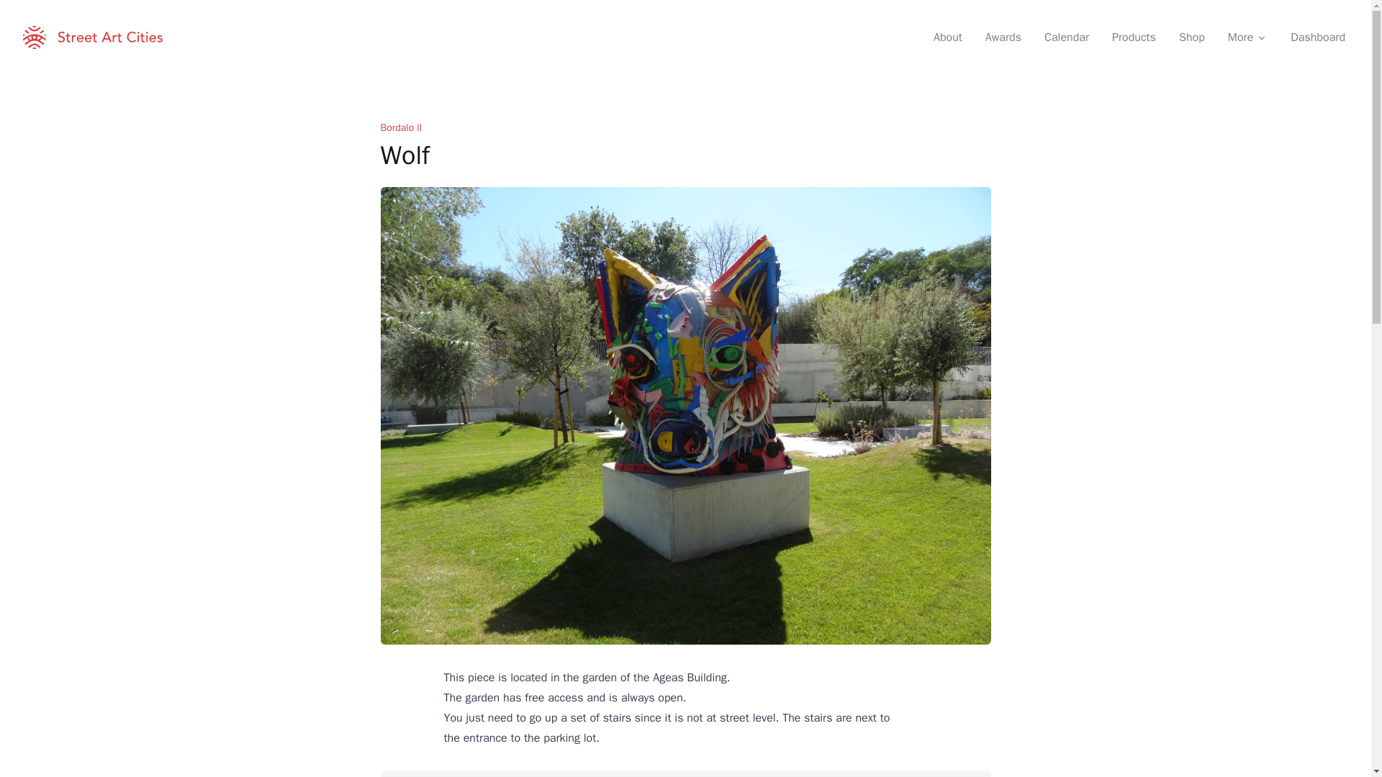 The image size is (1382, 777). What do you see at coordinates (1192, 37) in the screenshot?
I see `Shop` at bounding box center [1192, 37].